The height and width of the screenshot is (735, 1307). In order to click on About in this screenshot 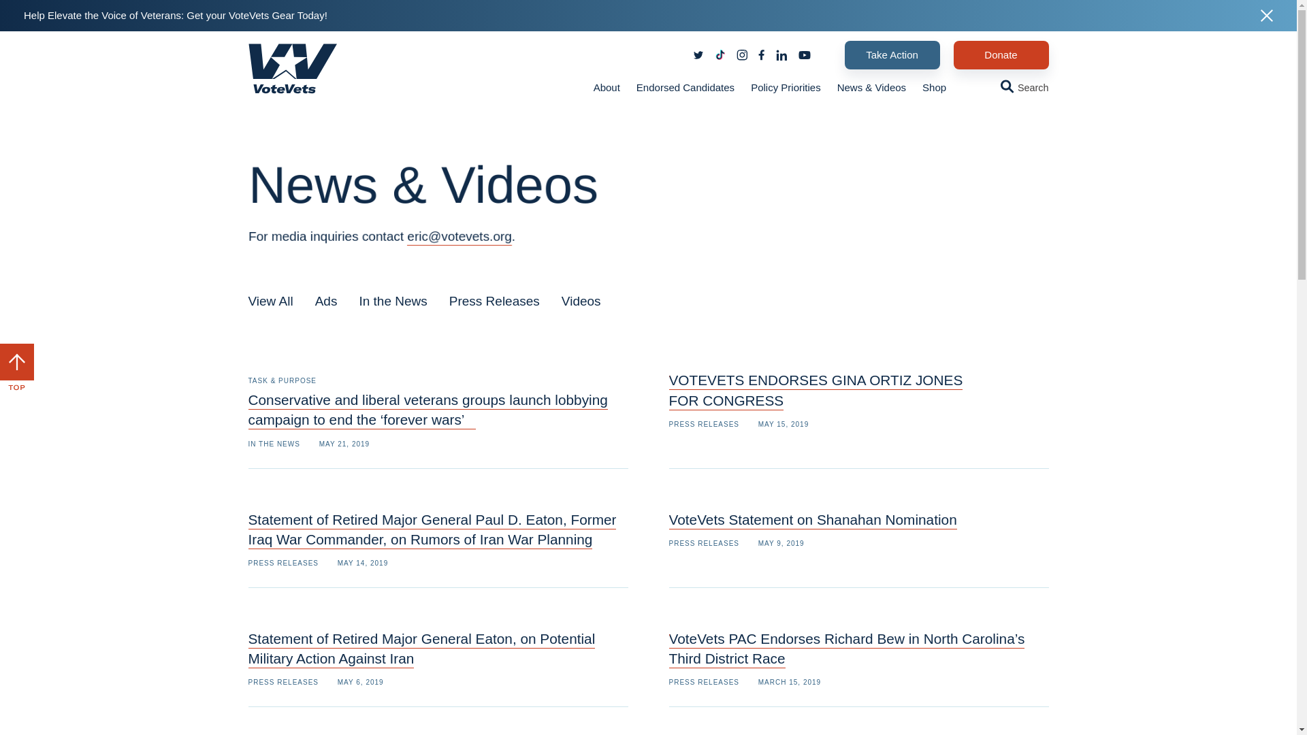, I will do `click(270, 301)`.